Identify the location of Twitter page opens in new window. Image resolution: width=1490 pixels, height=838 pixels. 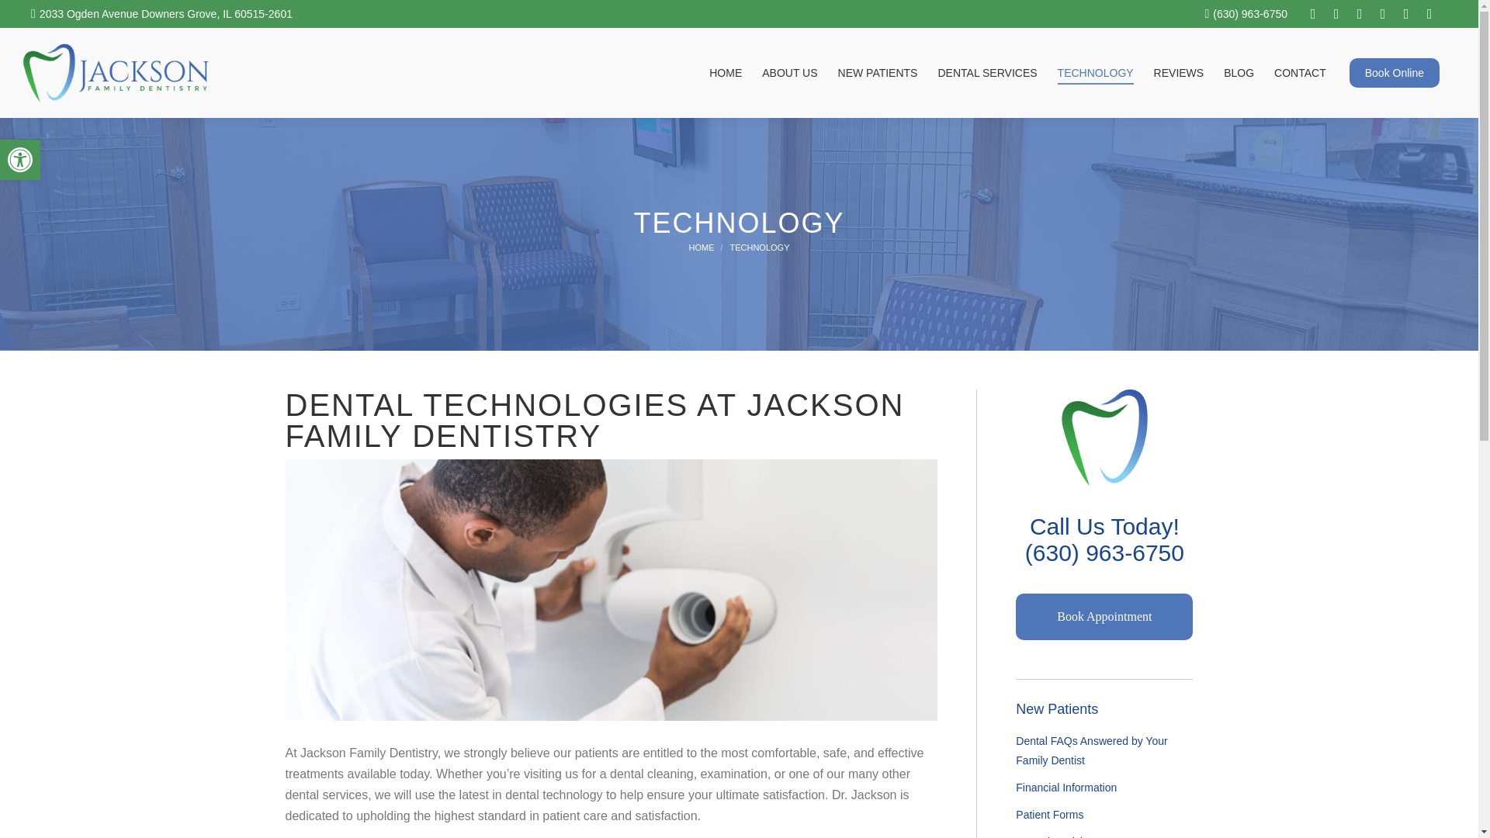
(1360, 14).